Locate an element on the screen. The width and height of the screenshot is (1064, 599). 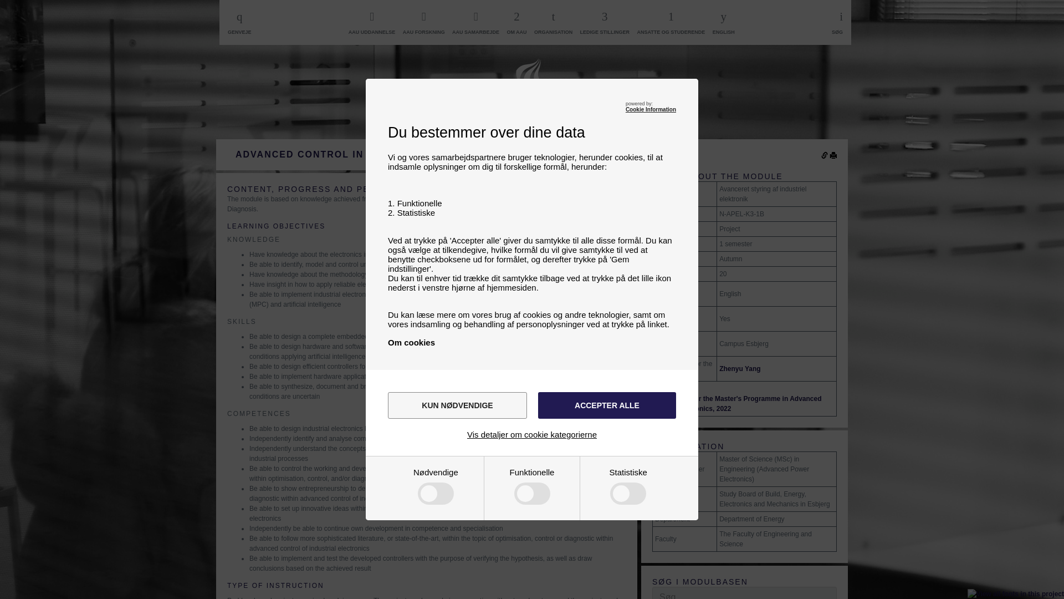
Vis detaljer om cookie kategorierne is located at coordinates (532, 434).